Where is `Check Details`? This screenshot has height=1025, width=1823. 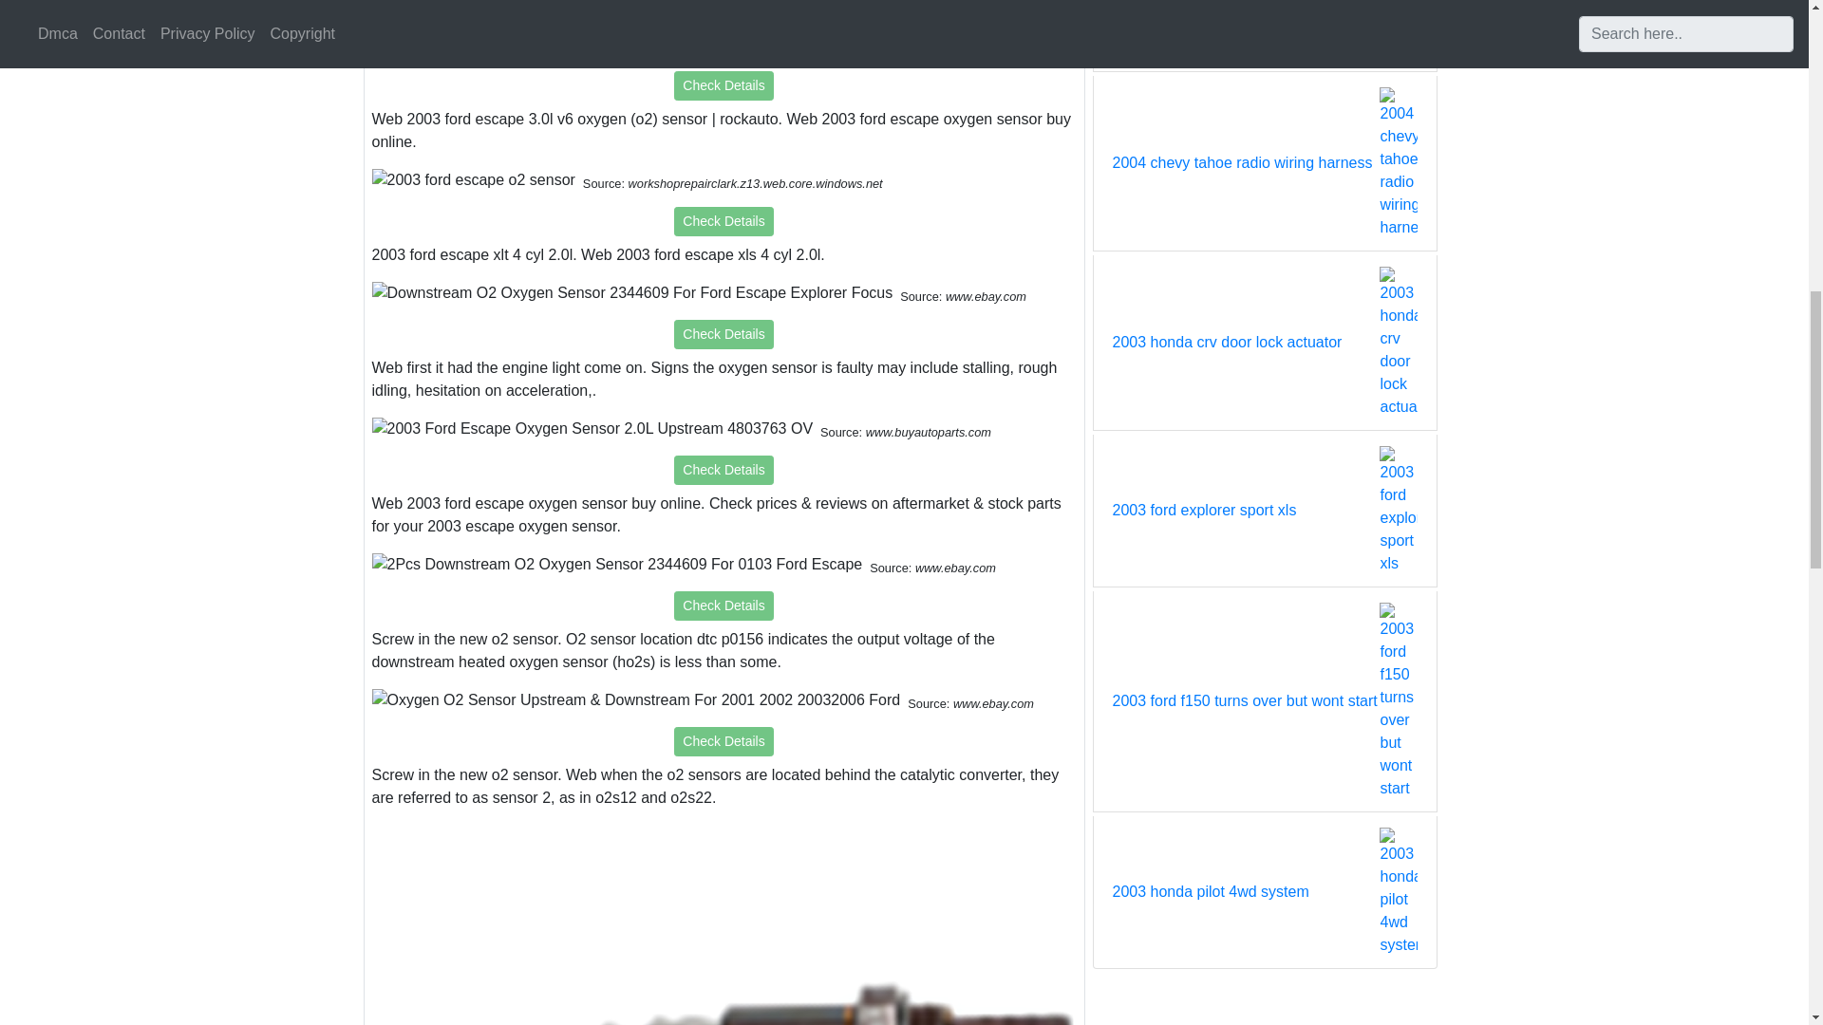 Check Details is located at coordinates (724, 334).